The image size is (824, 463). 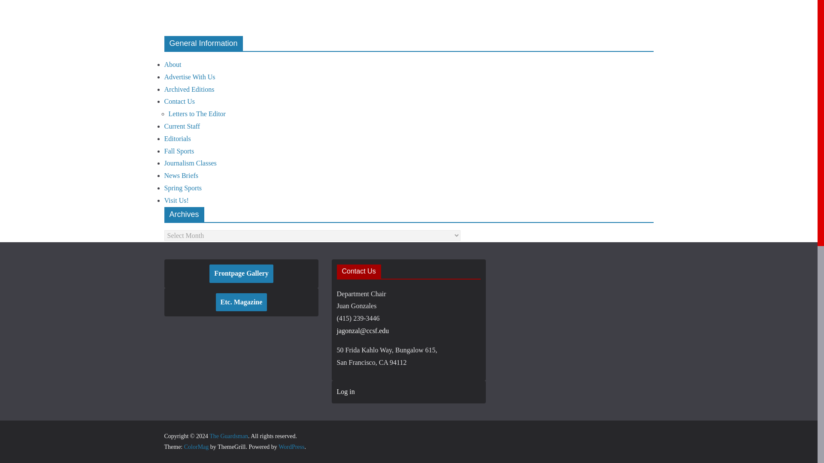 What do you see at coordinates (179, 101) in the screenshot?
I see `Contact Us` at bounding box center [179, 101].